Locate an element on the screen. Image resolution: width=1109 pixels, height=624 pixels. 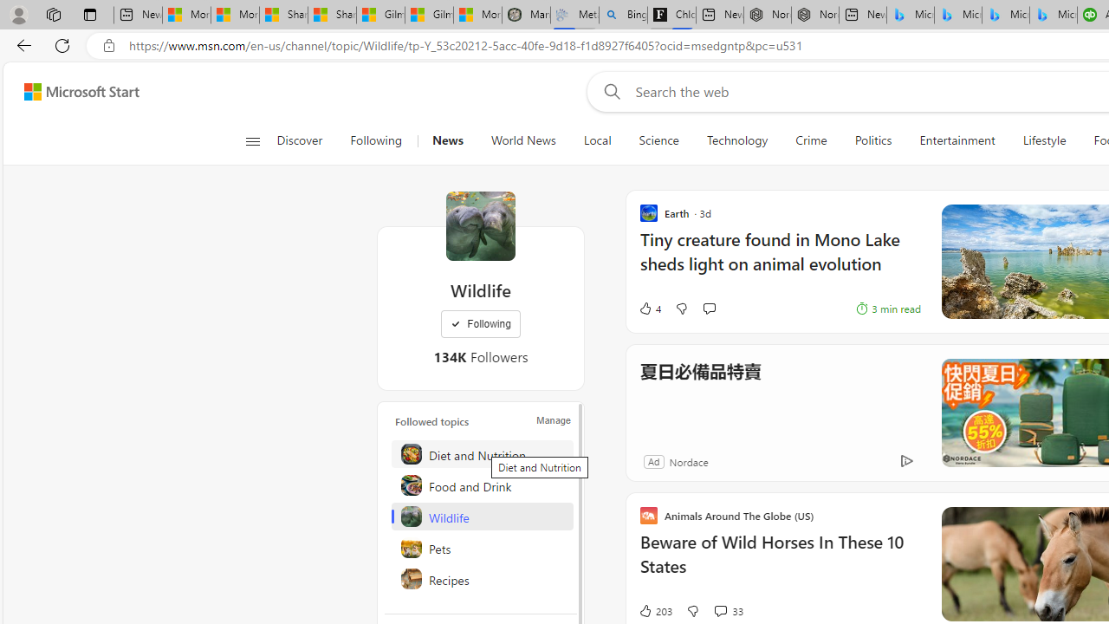
203 Like is located at coordinates (655, 610).